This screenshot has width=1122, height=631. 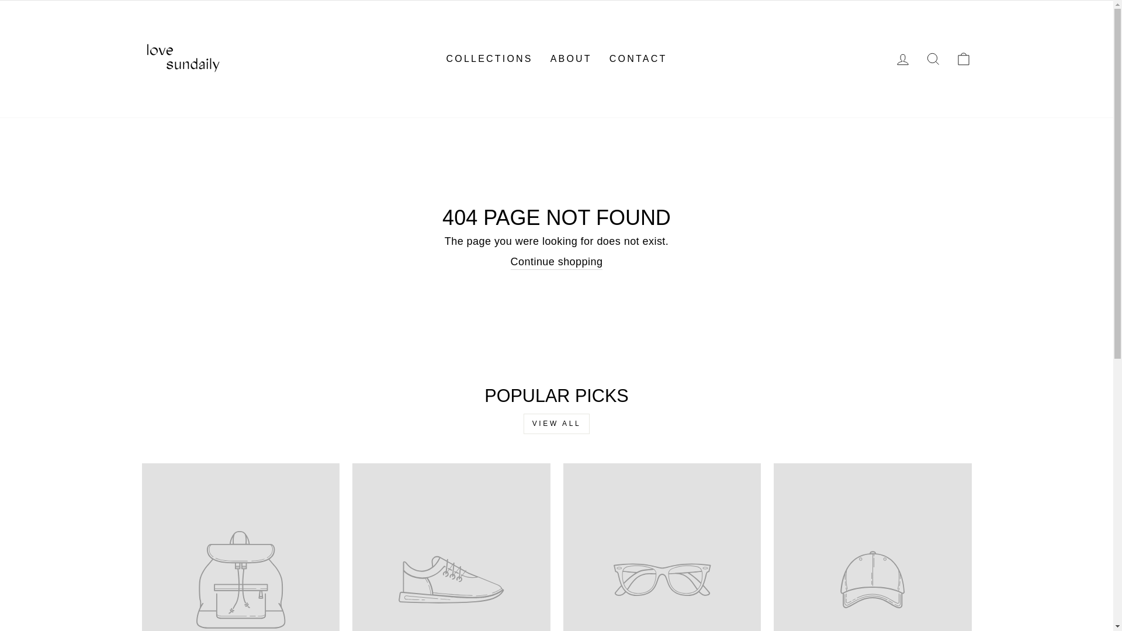 I want to click on COLLECTIONS, so click(x=490, y=58).